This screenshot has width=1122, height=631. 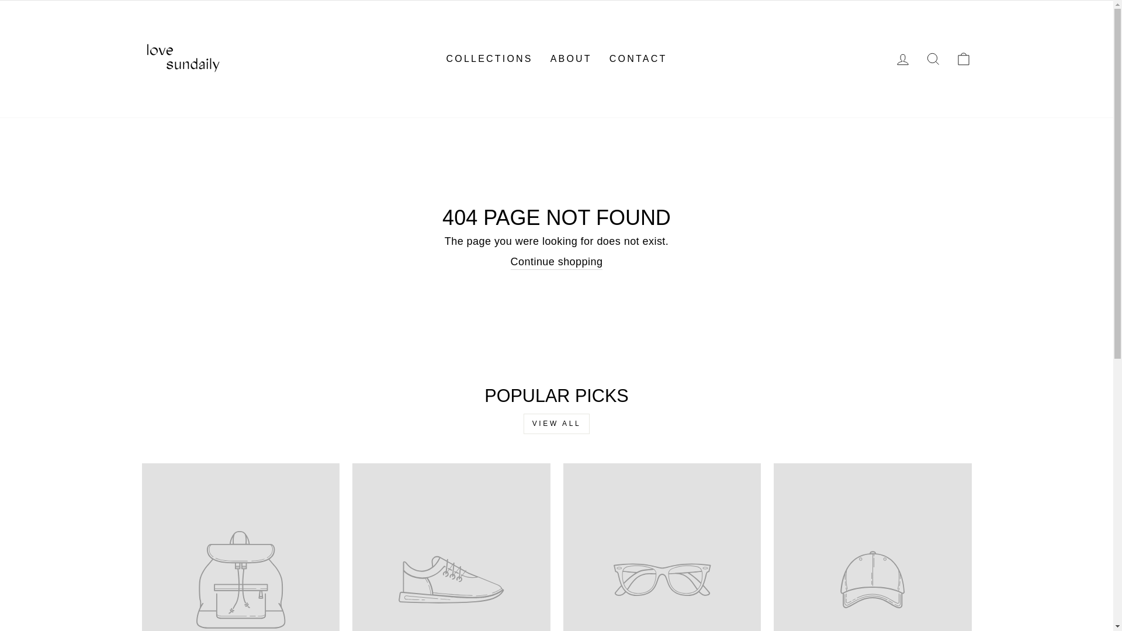 I want to click on COLLECTIONS, so click(x=490, y=58).